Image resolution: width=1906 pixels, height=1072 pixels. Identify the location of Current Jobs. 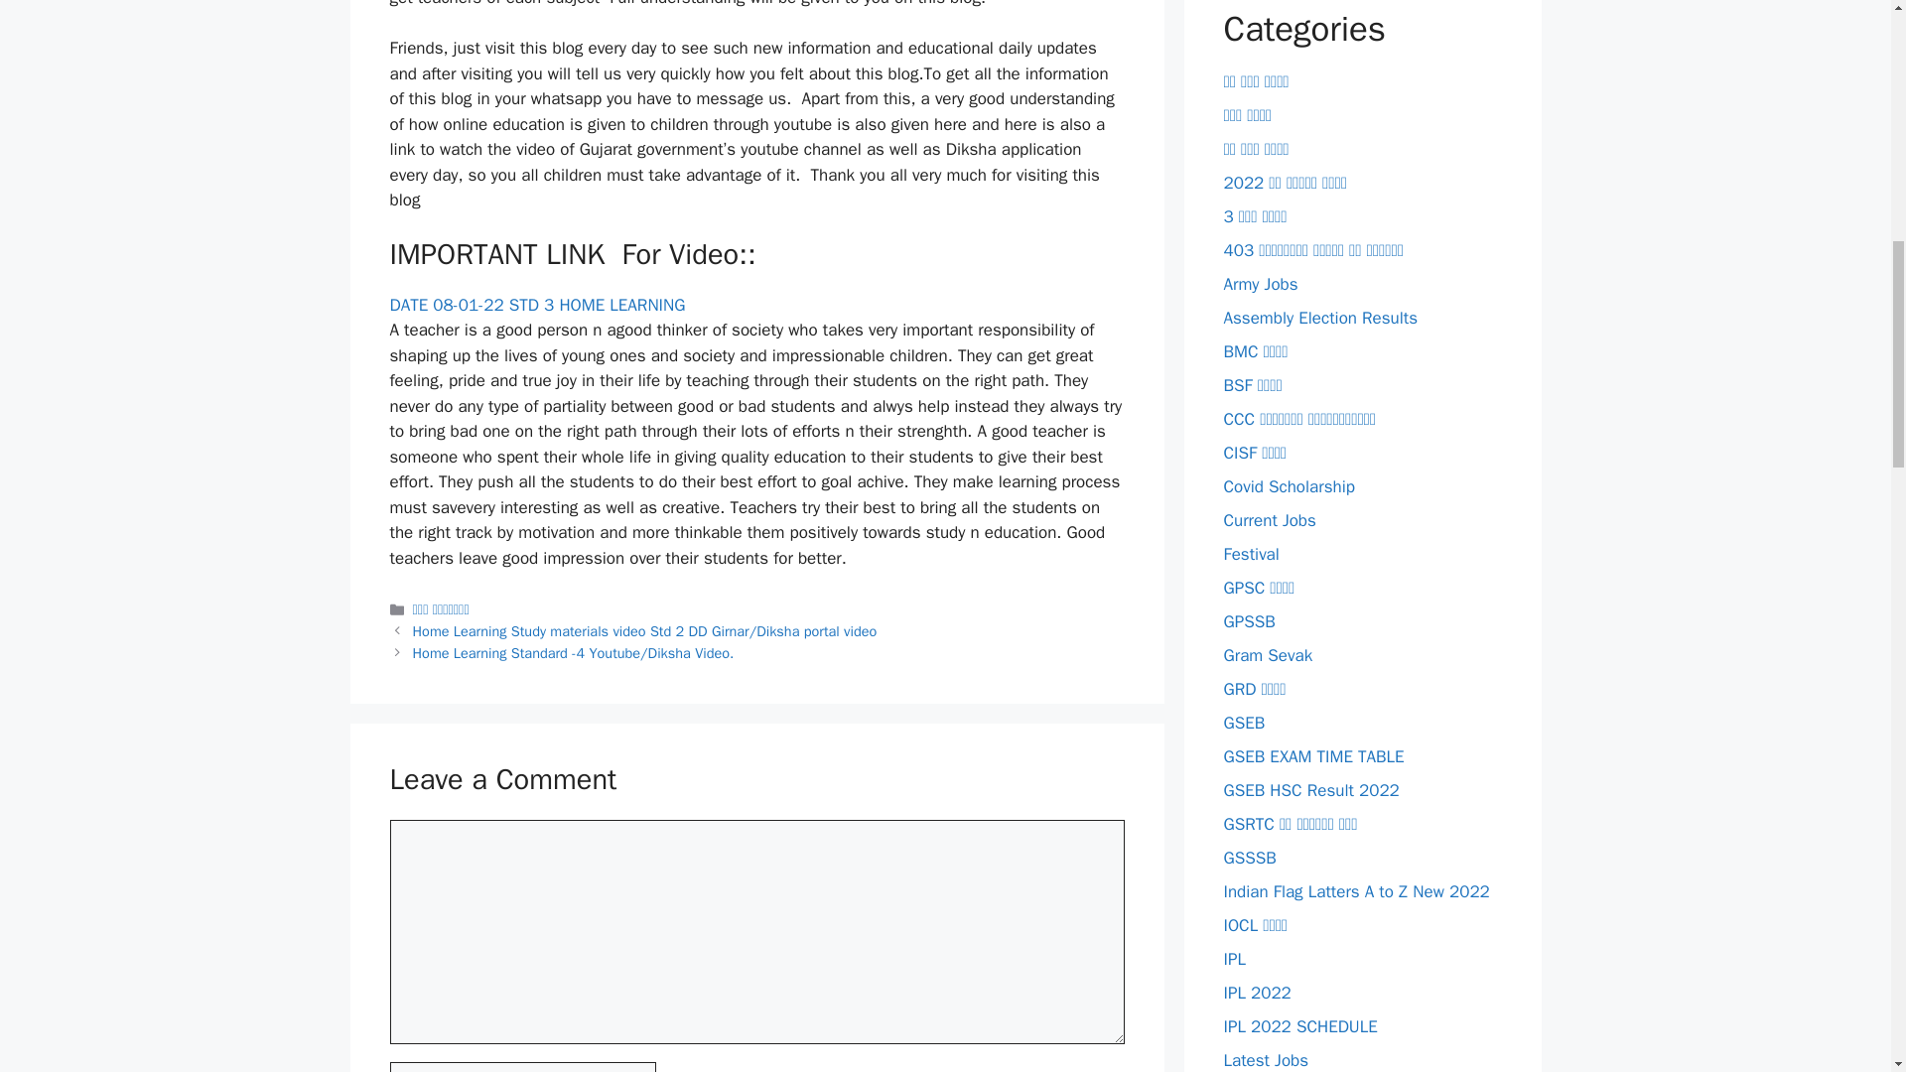
(1269, 520).